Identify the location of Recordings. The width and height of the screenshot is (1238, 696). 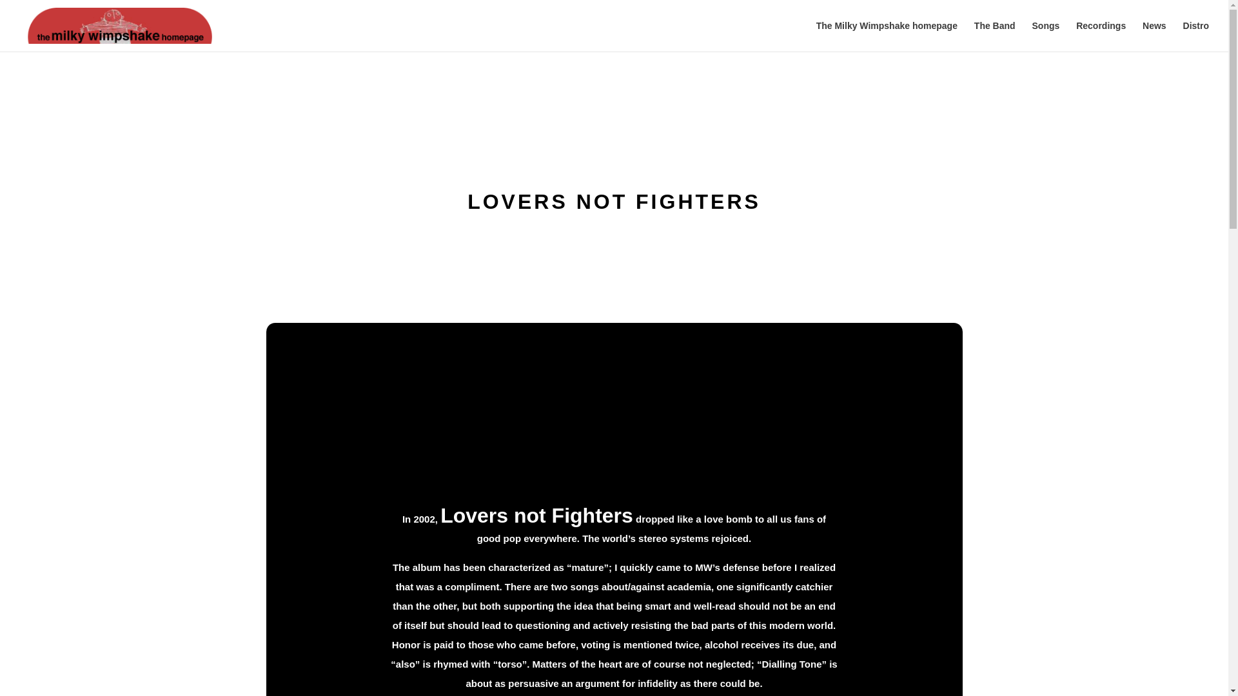
(1100, 36).